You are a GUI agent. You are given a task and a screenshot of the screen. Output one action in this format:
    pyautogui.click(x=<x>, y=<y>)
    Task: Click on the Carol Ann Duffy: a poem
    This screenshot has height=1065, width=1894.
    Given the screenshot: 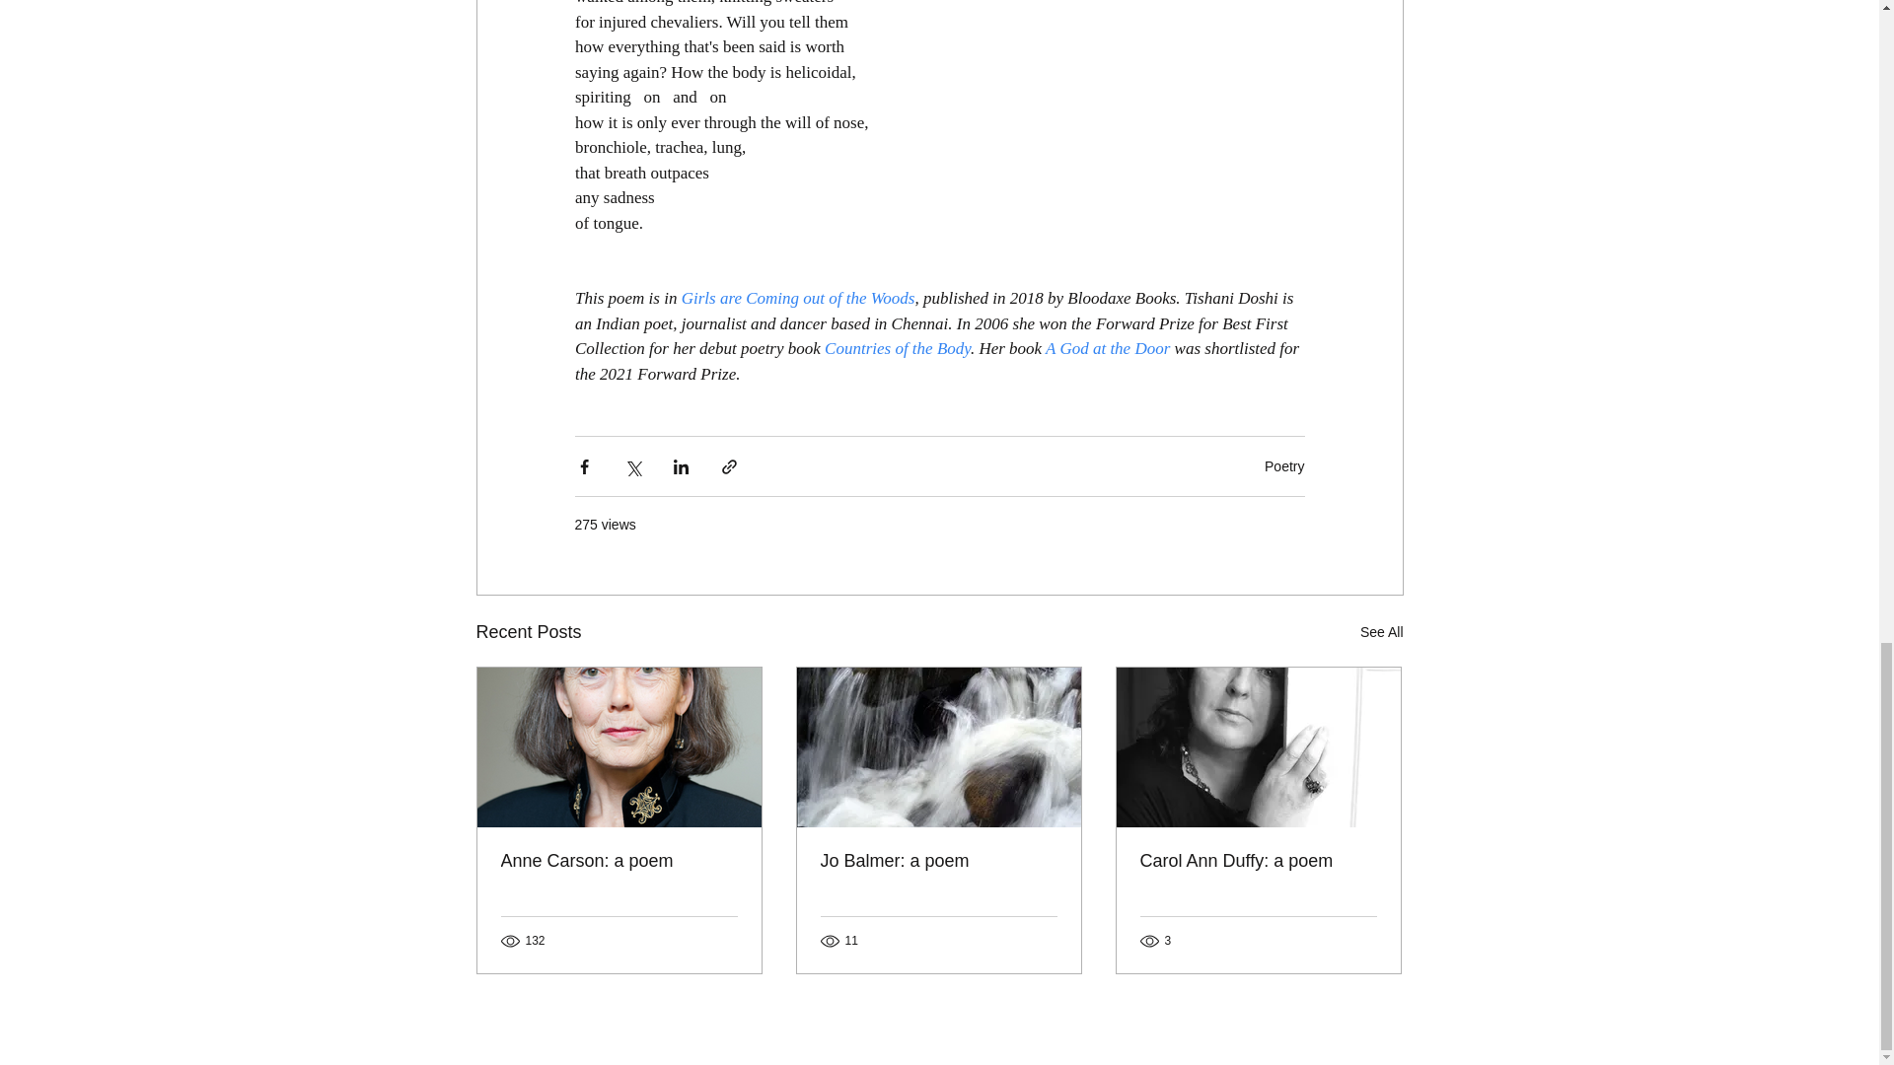 What is the action you would take?
    pyautogui.click(x=1258, y=861)
    